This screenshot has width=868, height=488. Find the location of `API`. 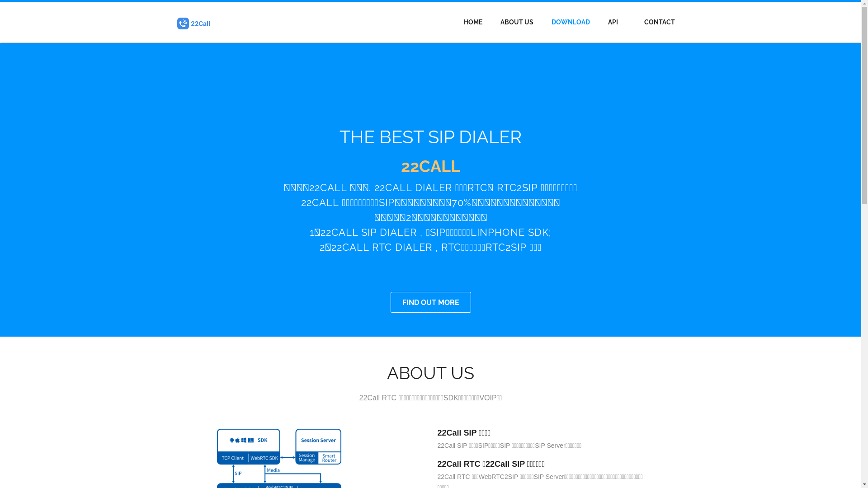

API is located at coordinates (613, 22).